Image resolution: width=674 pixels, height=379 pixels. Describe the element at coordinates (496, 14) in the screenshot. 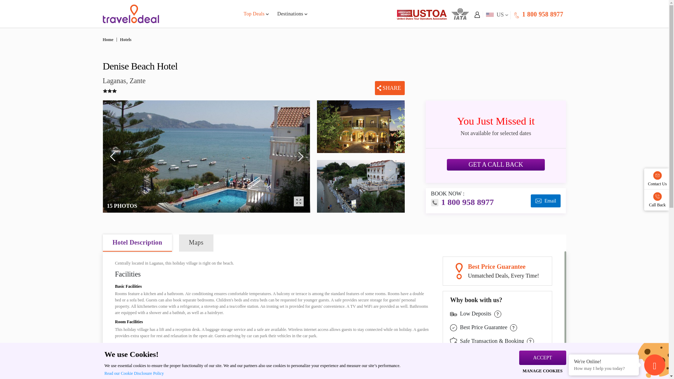

I see `US` at that location.